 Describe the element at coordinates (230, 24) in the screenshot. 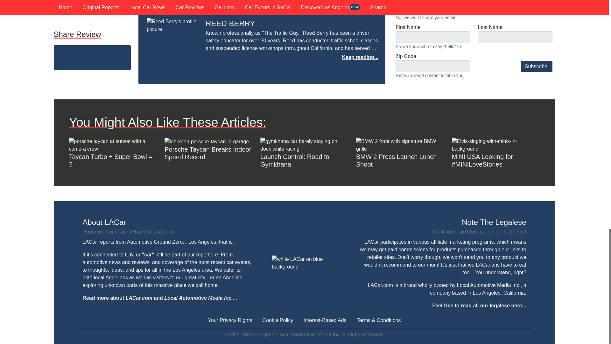

I see `REED BERRY` at that location.